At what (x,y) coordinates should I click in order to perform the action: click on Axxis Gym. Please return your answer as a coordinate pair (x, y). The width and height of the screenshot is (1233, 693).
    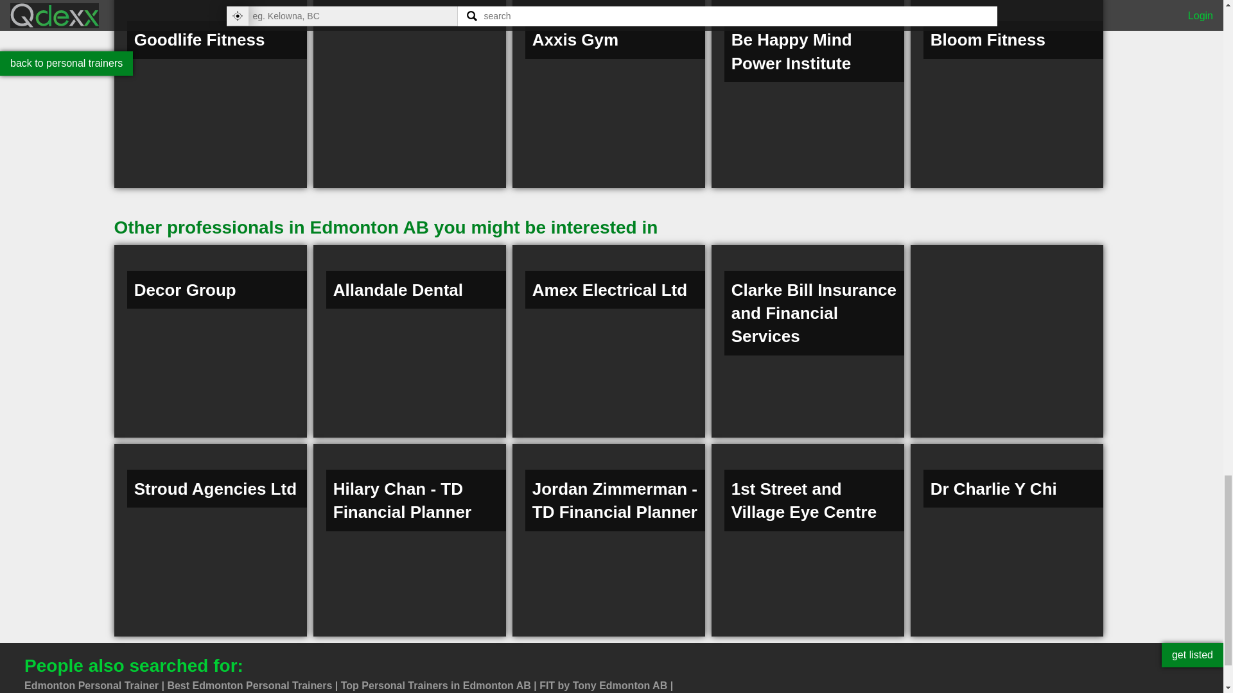
    Looking at the image, I should click on (609, 94).